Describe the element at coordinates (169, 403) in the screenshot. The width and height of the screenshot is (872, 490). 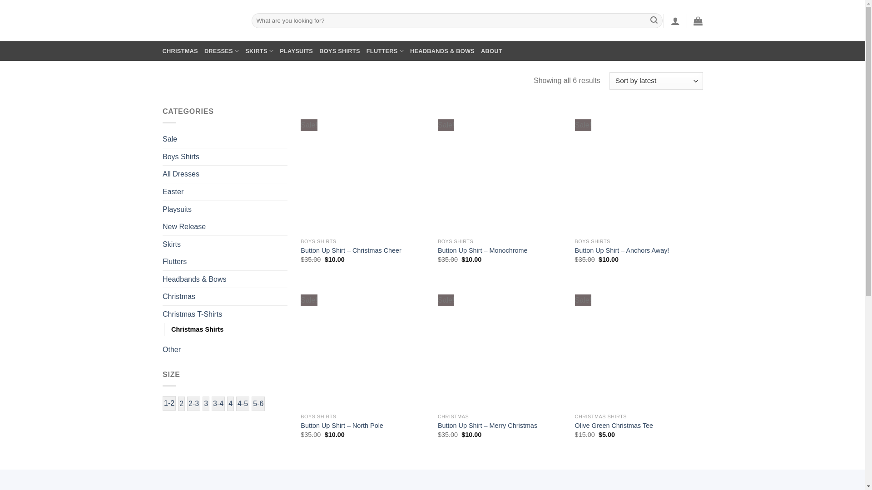
I see `1-2` at that location.